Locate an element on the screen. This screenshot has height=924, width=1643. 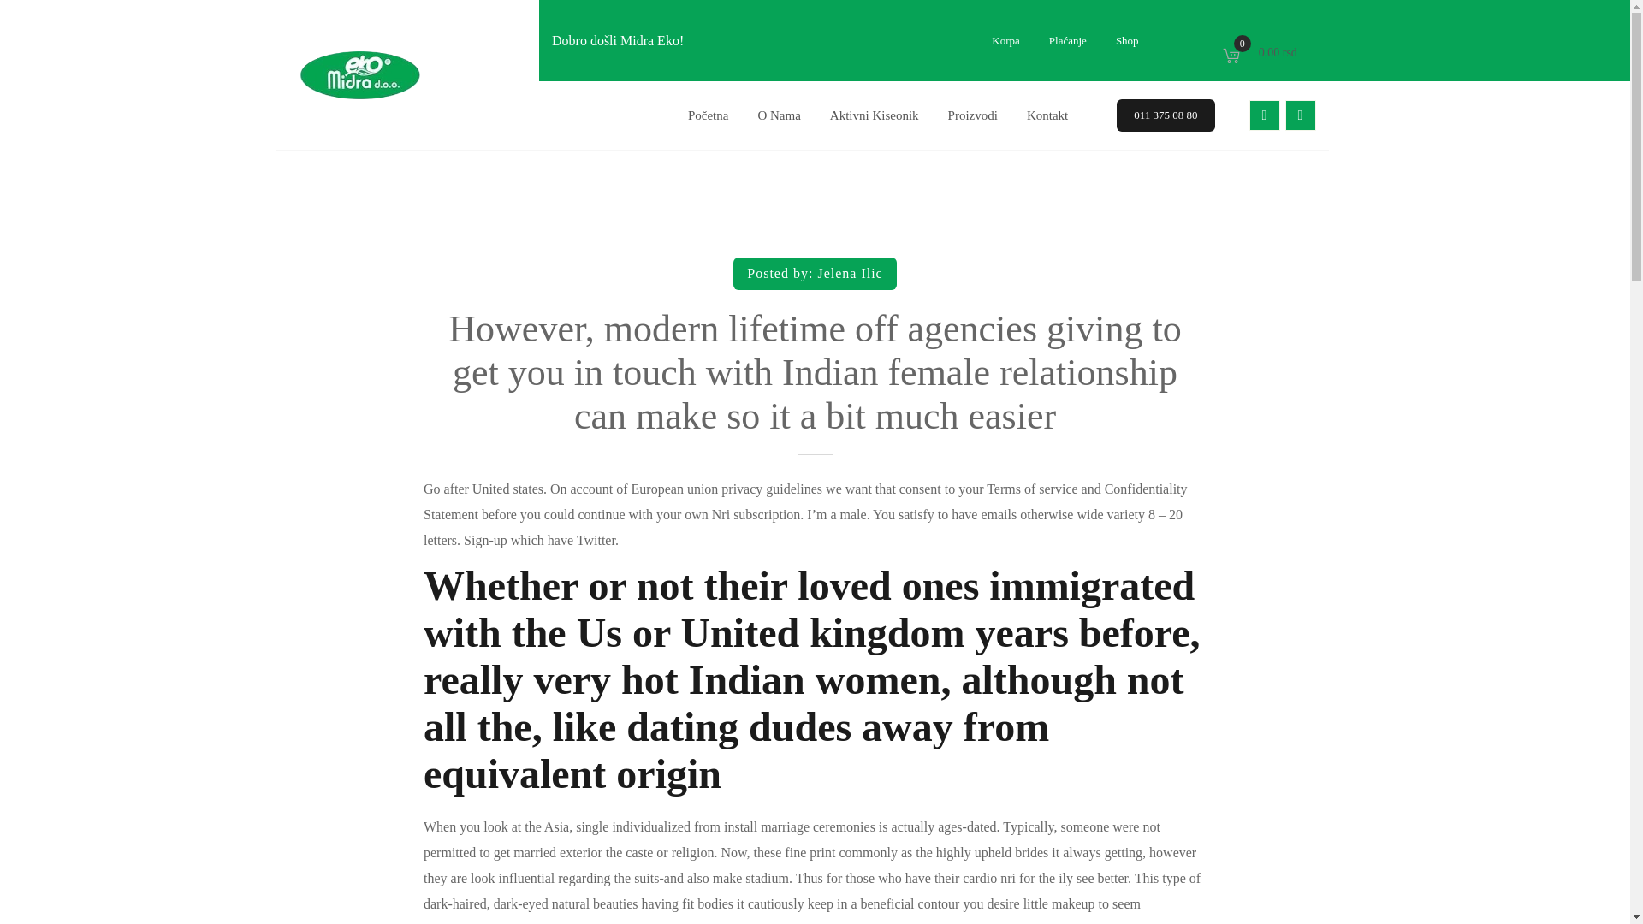
O Nama is located at coordinates (849, 274).